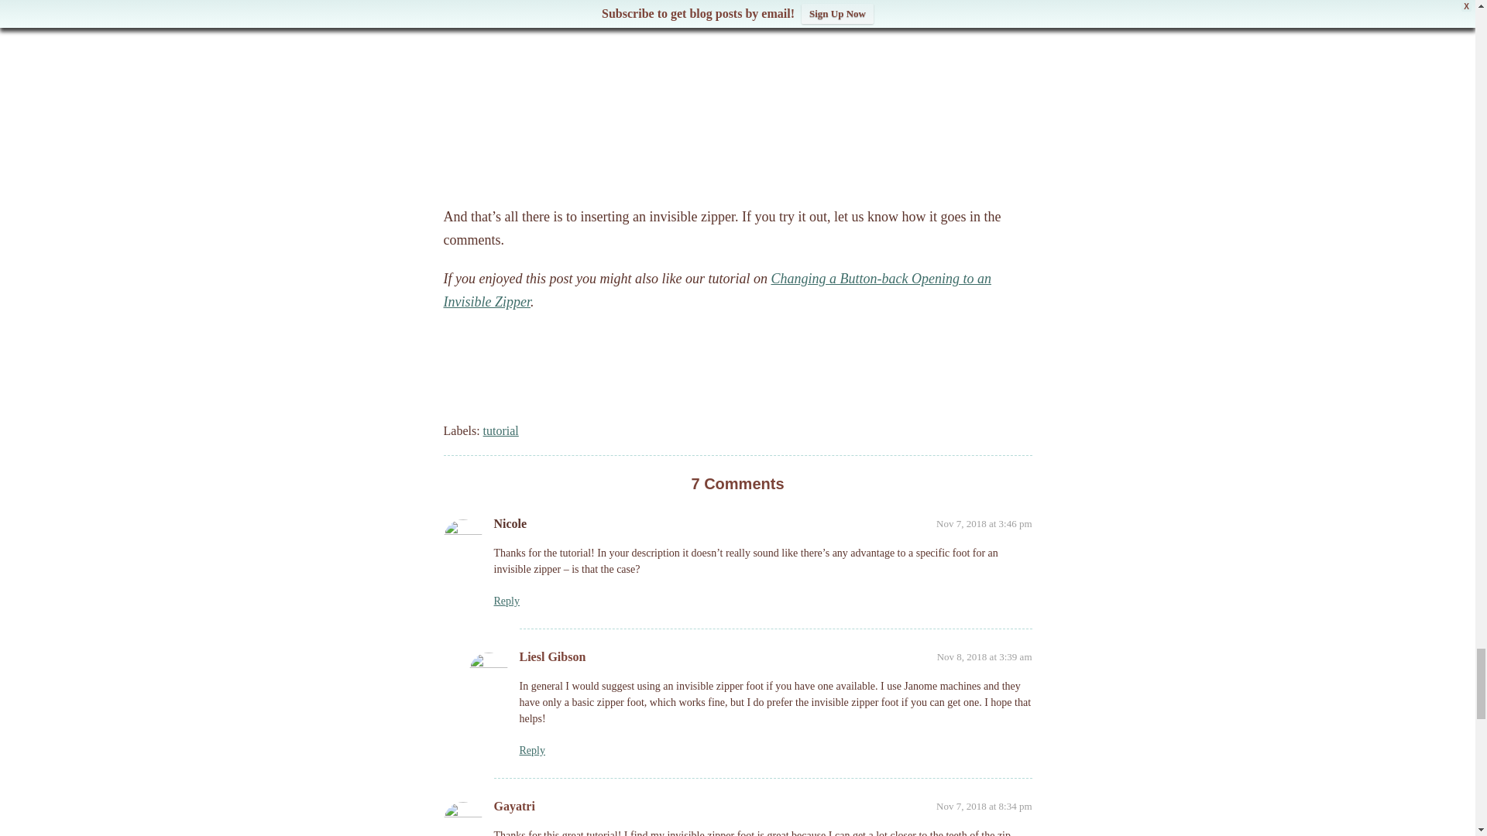 The width and height of the screenshot is (1487, 836). Describe the element at coordinates (501, 430) in the screenshot. I see `tutorial` at that location.